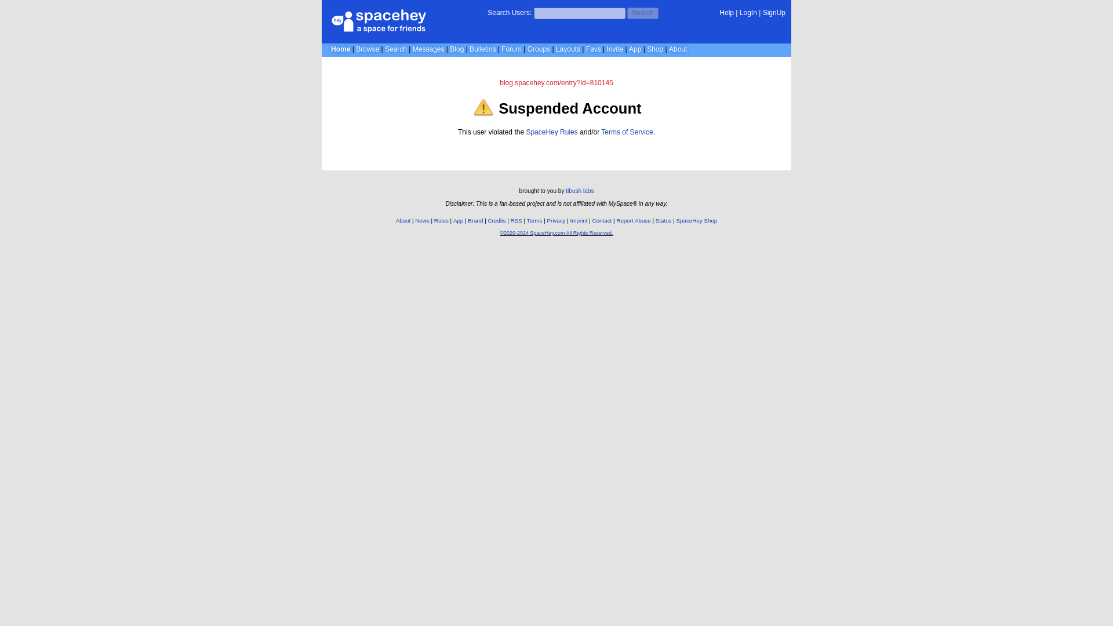 Image resolution: width=1113 pixels, height=626 pixels. I want to click on RSS, so click(516, 220).